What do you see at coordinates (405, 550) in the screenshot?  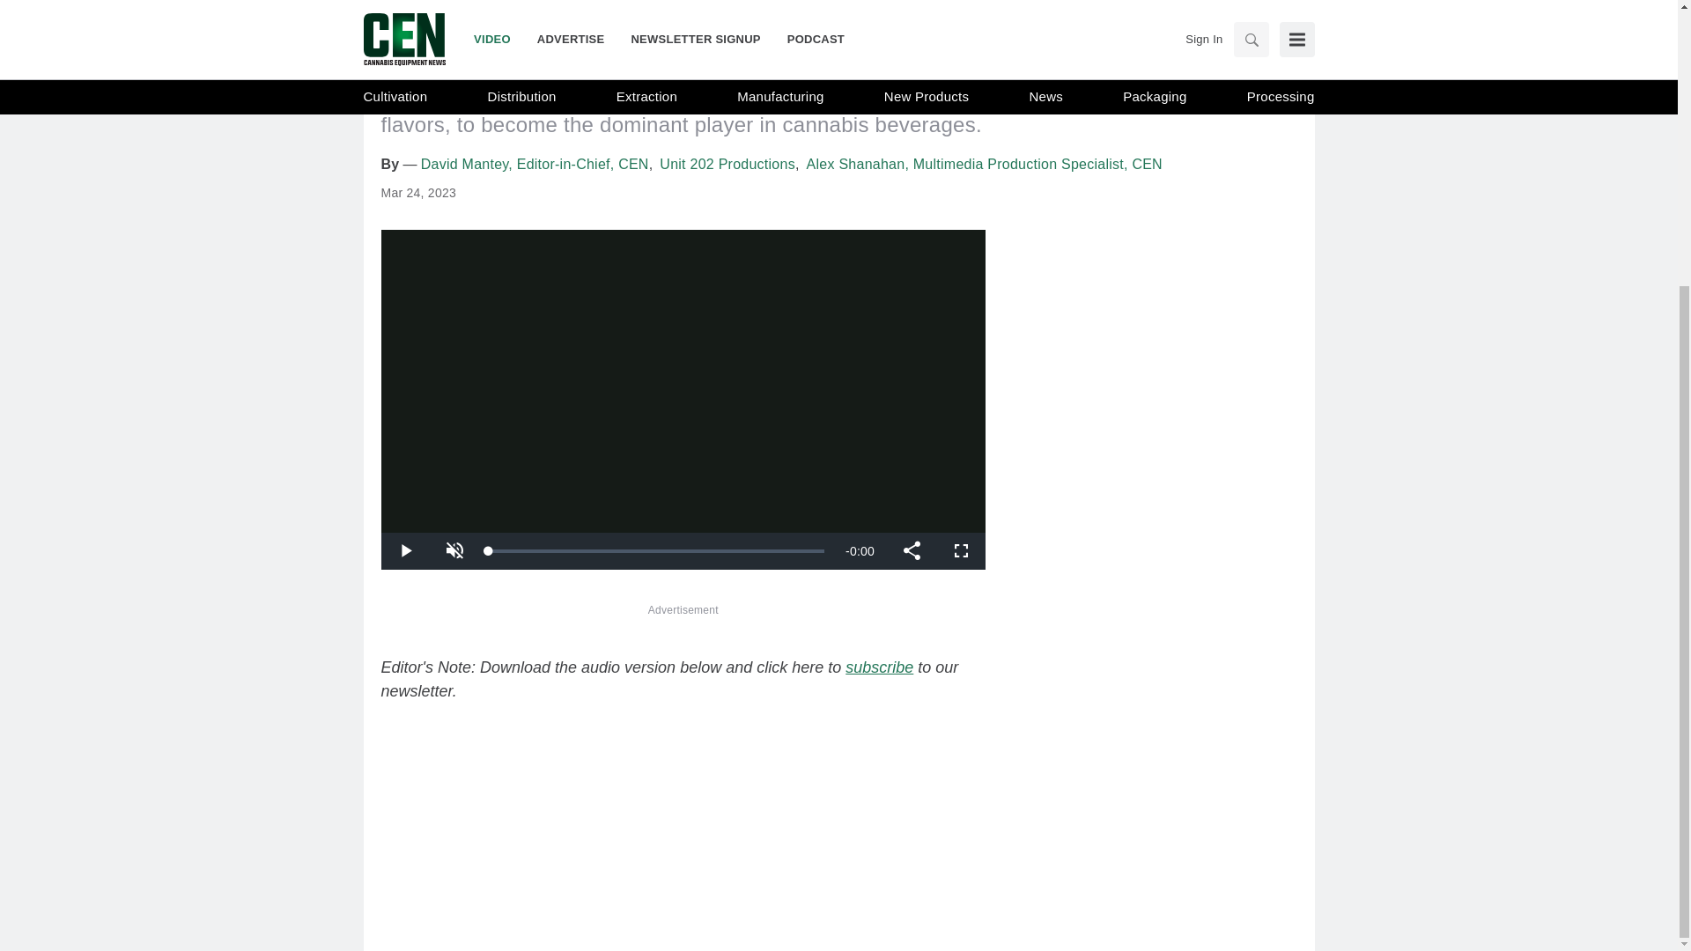 I see `Play` at bounding box center [405, 550].